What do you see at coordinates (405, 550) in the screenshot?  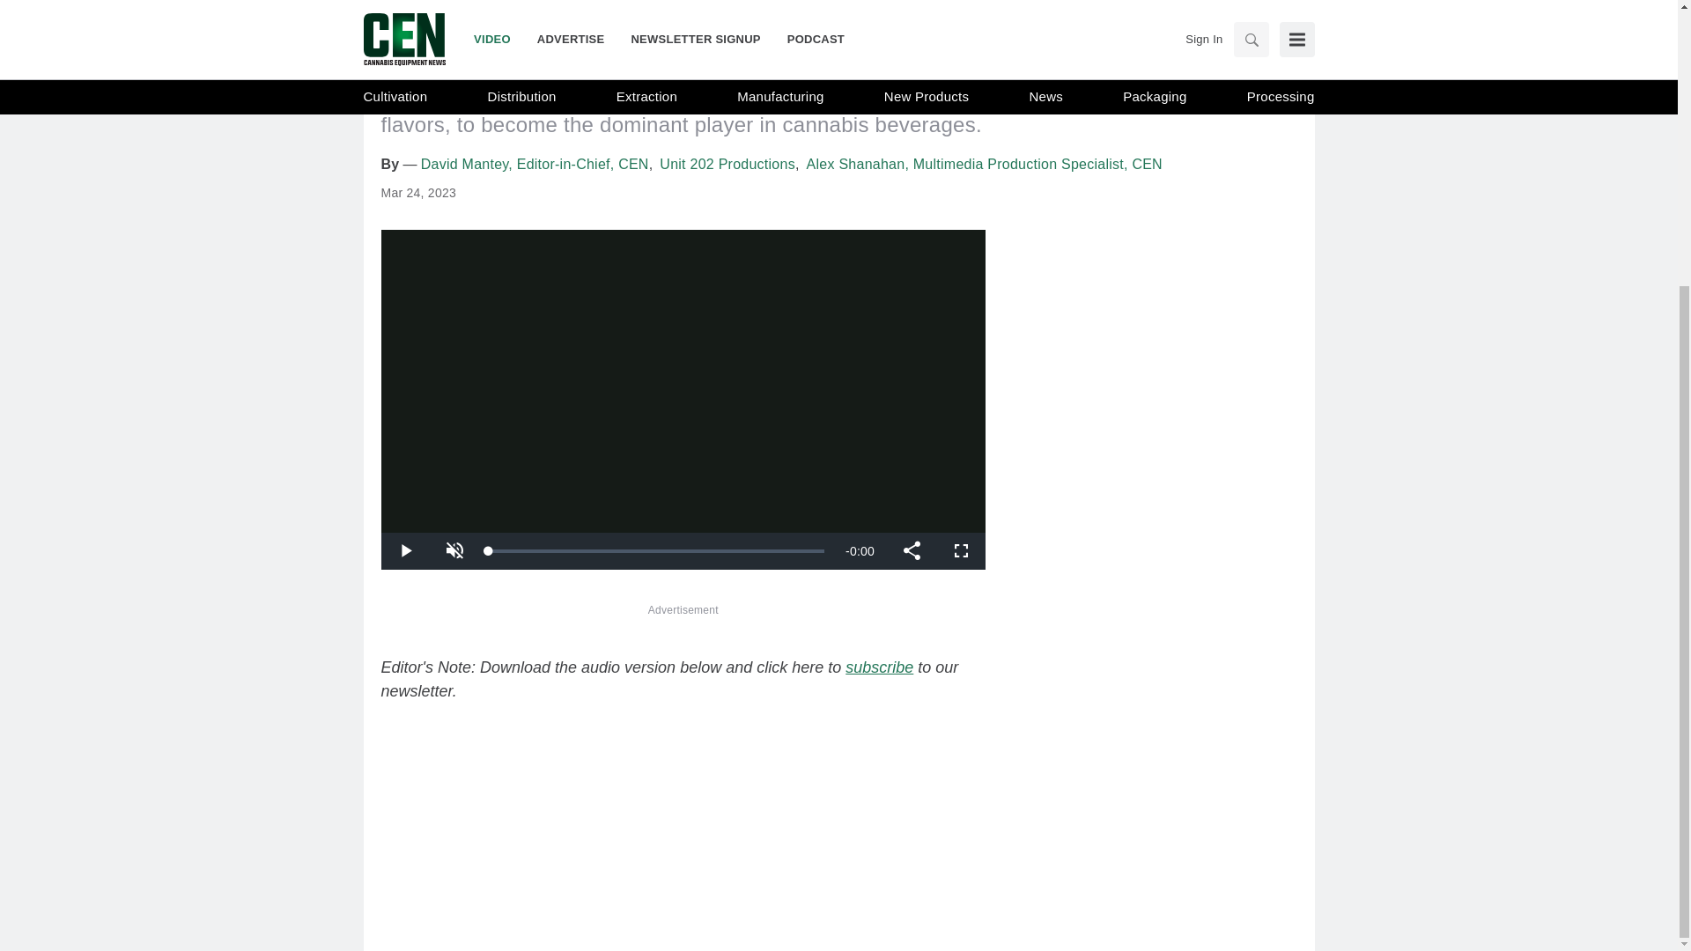 I see `Play` at bounding box center [405, 550].